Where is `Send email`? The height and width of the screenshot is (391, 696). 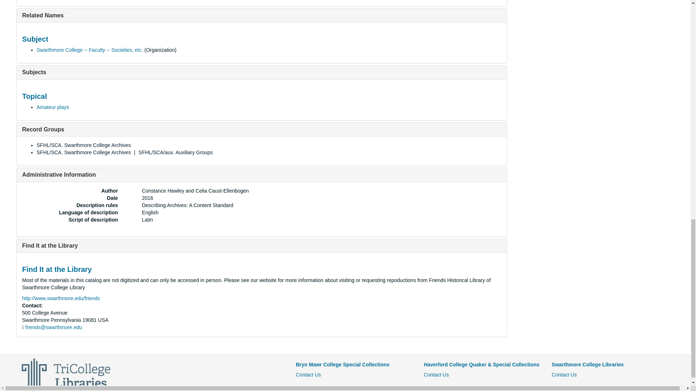
Send email is located at coordinates (54, 327).